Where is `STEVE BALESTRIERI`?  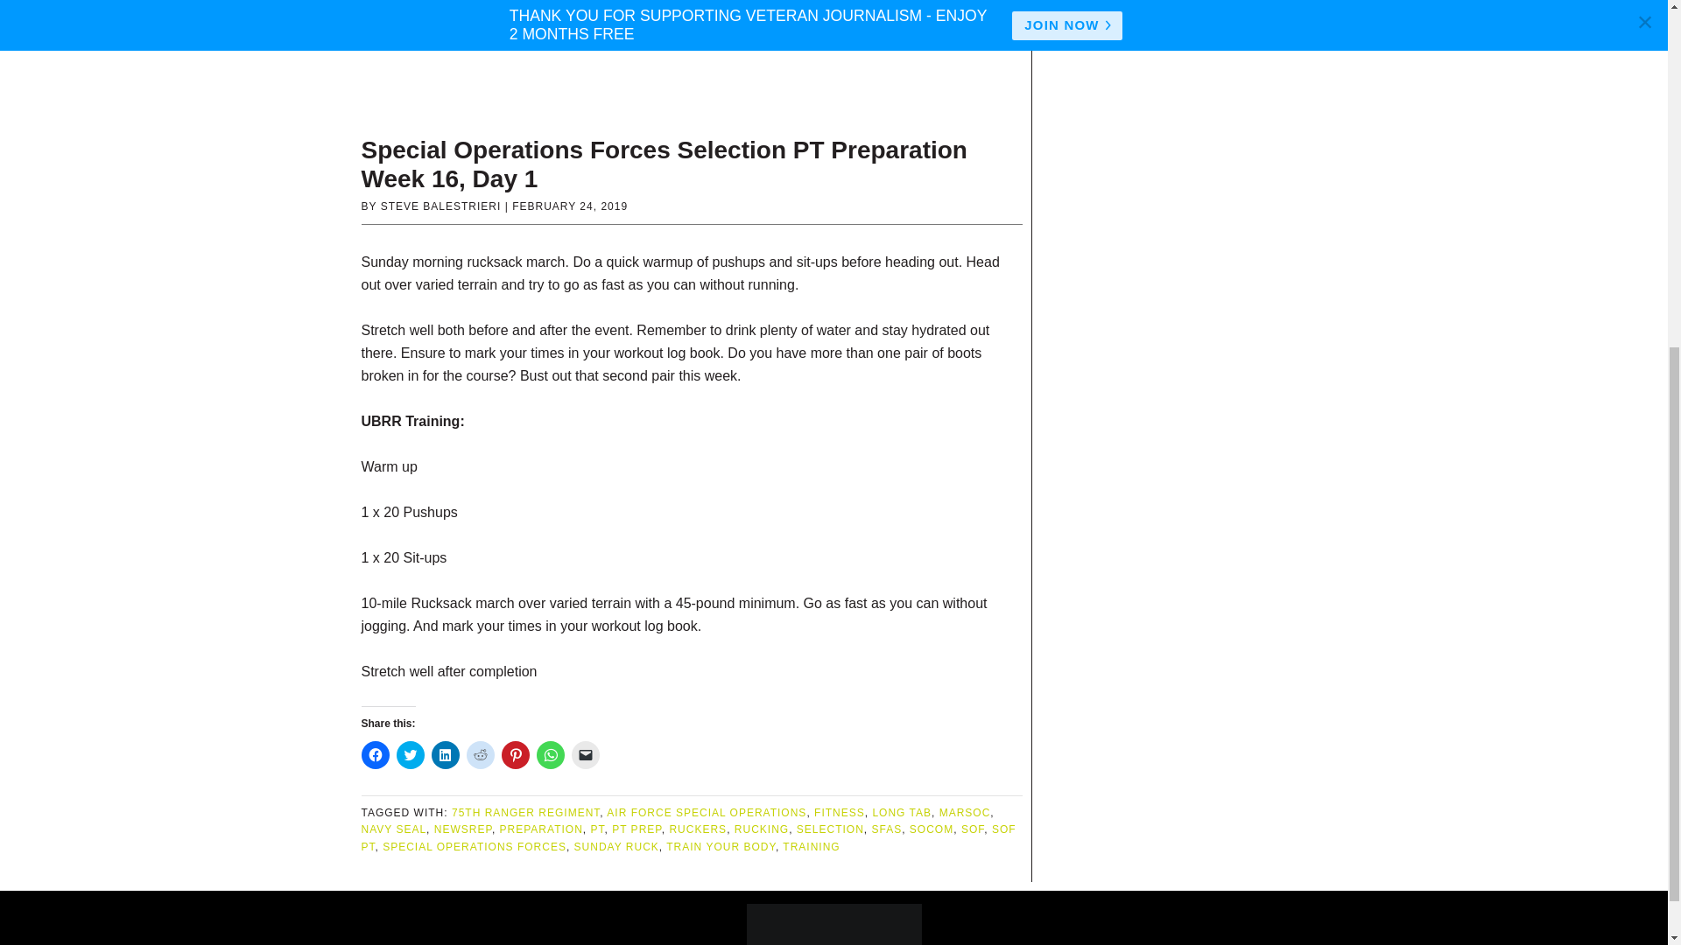 STEVE BALESTRIERI is located at coordinates (441, 206).